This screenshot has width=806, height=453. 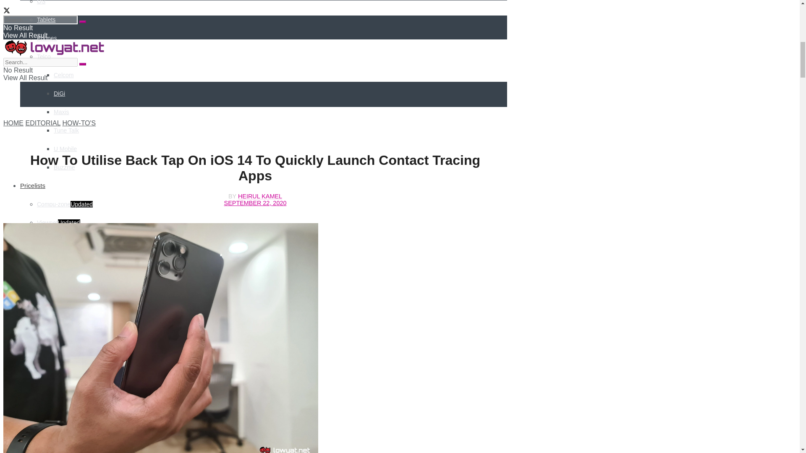 I want to click on Phones, so click(x=47, y=38).